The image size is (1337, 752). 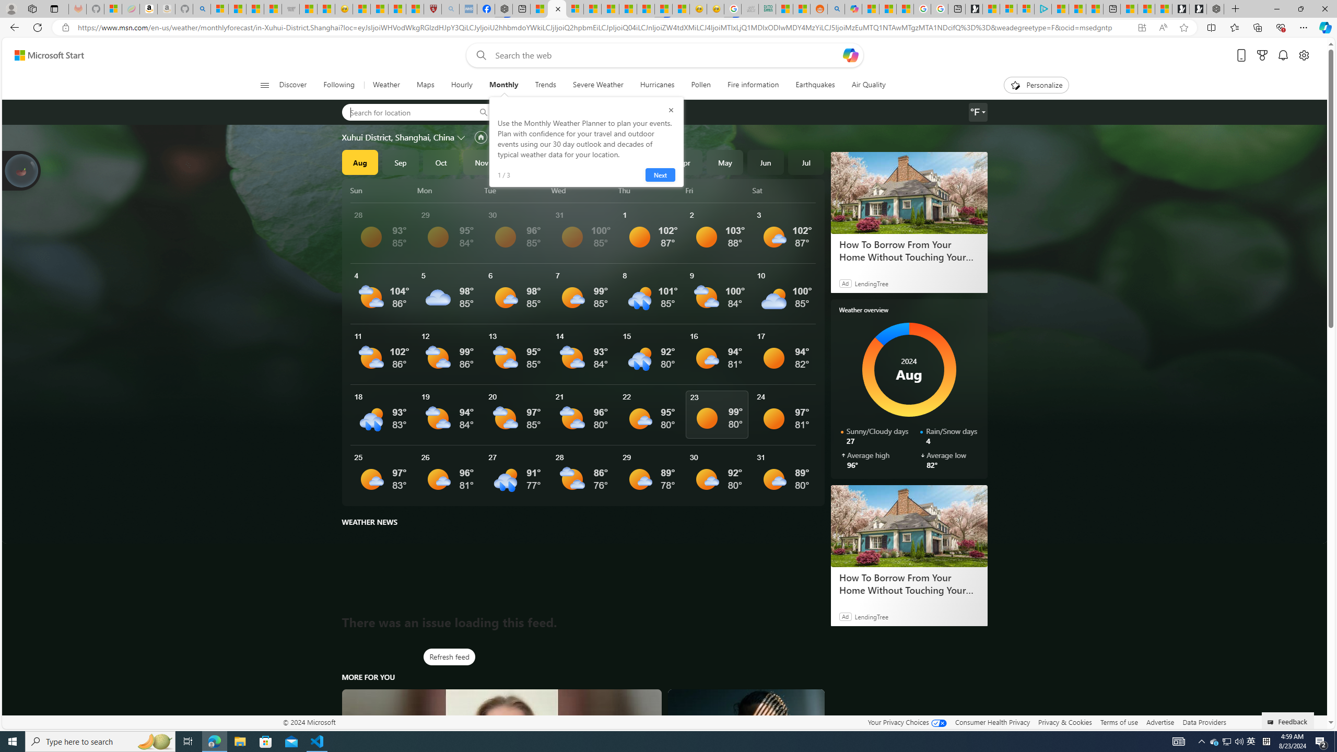 I want to click on Aug, so click(x=359, y=162).